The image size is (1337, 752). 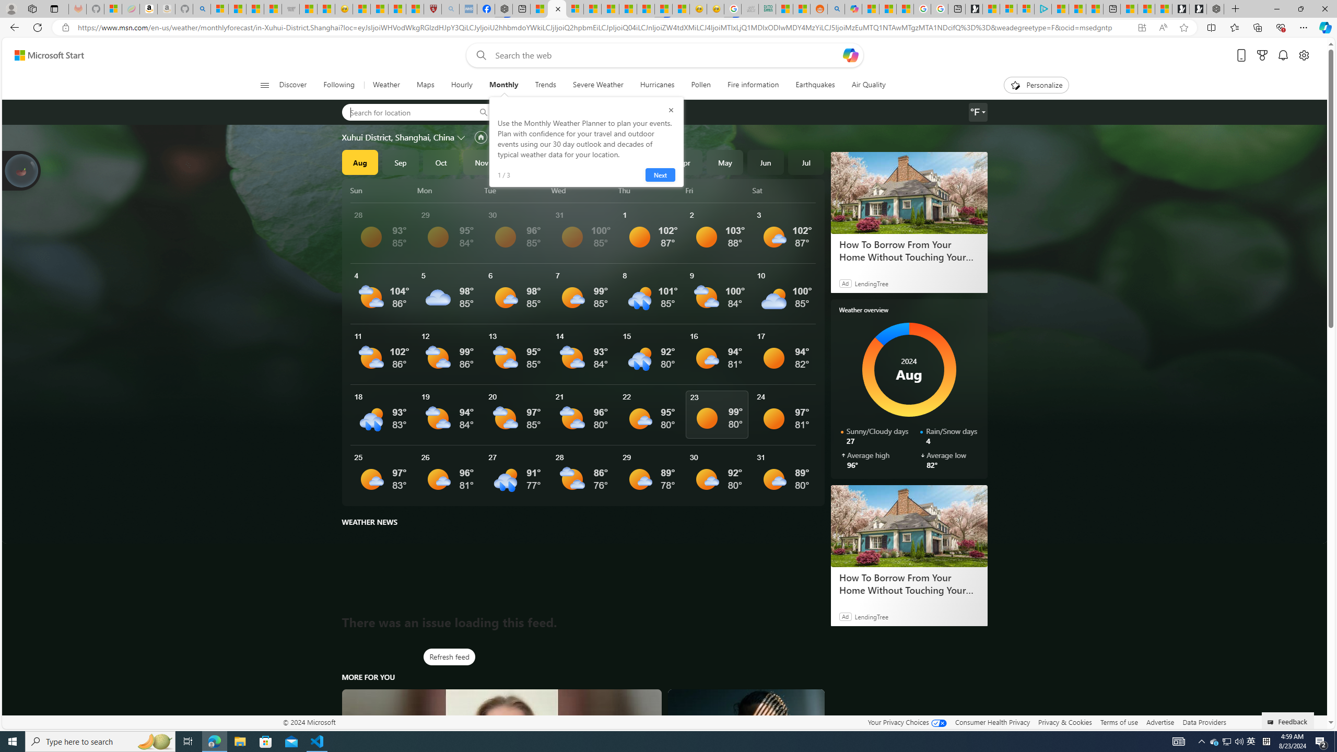 I want to click on Aug, so click(x=359, y=162).